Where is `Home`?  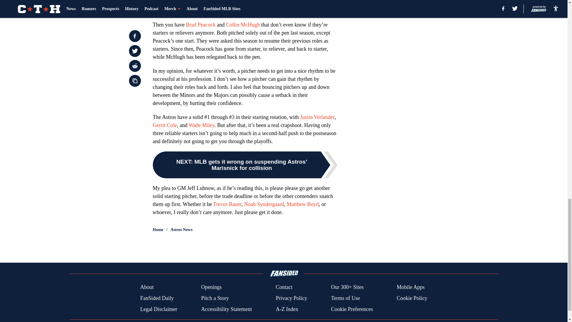 Home is located at coordinates (158, 230).